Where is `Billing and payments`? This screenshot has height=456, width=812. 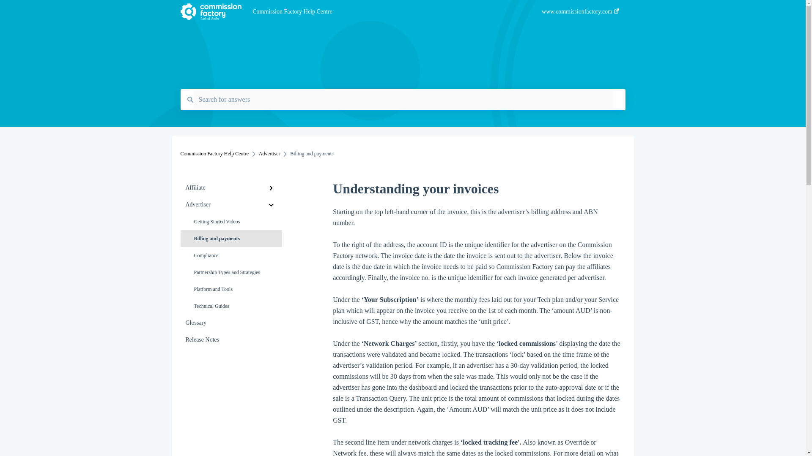
Billing and payments is located at coordinates (231, 239).